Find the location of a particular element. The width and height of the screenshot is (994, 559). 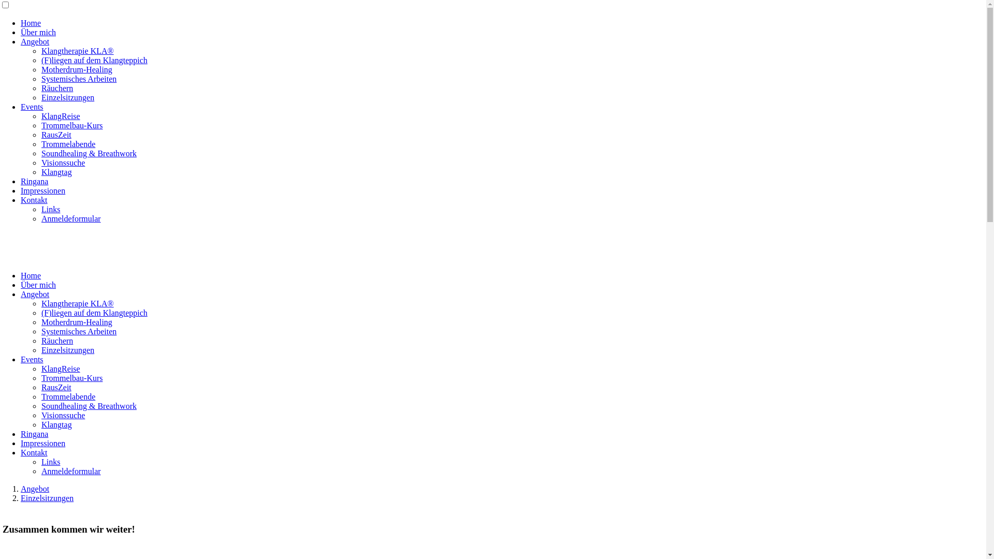

Trommelabende is located at coordinates (68, 144).